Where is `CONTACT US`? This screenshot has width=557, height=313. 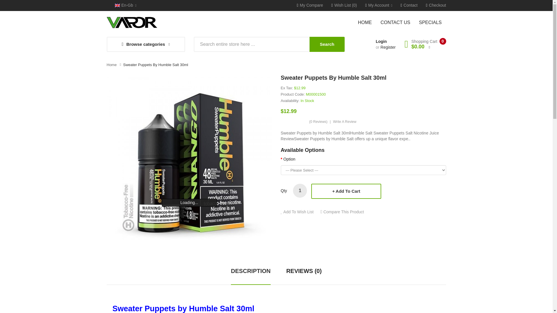 CONTACT US is located at coordinates (396, 22).